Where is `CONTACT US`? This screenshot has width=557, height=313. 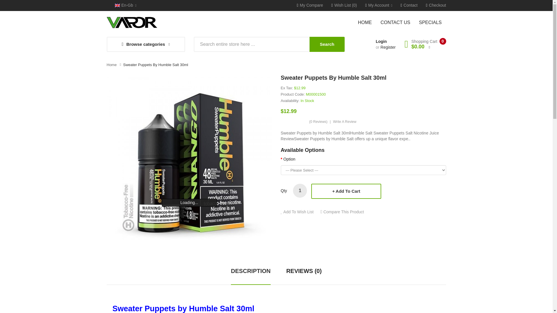 CONTACT US is located at coordinates (396, 22).